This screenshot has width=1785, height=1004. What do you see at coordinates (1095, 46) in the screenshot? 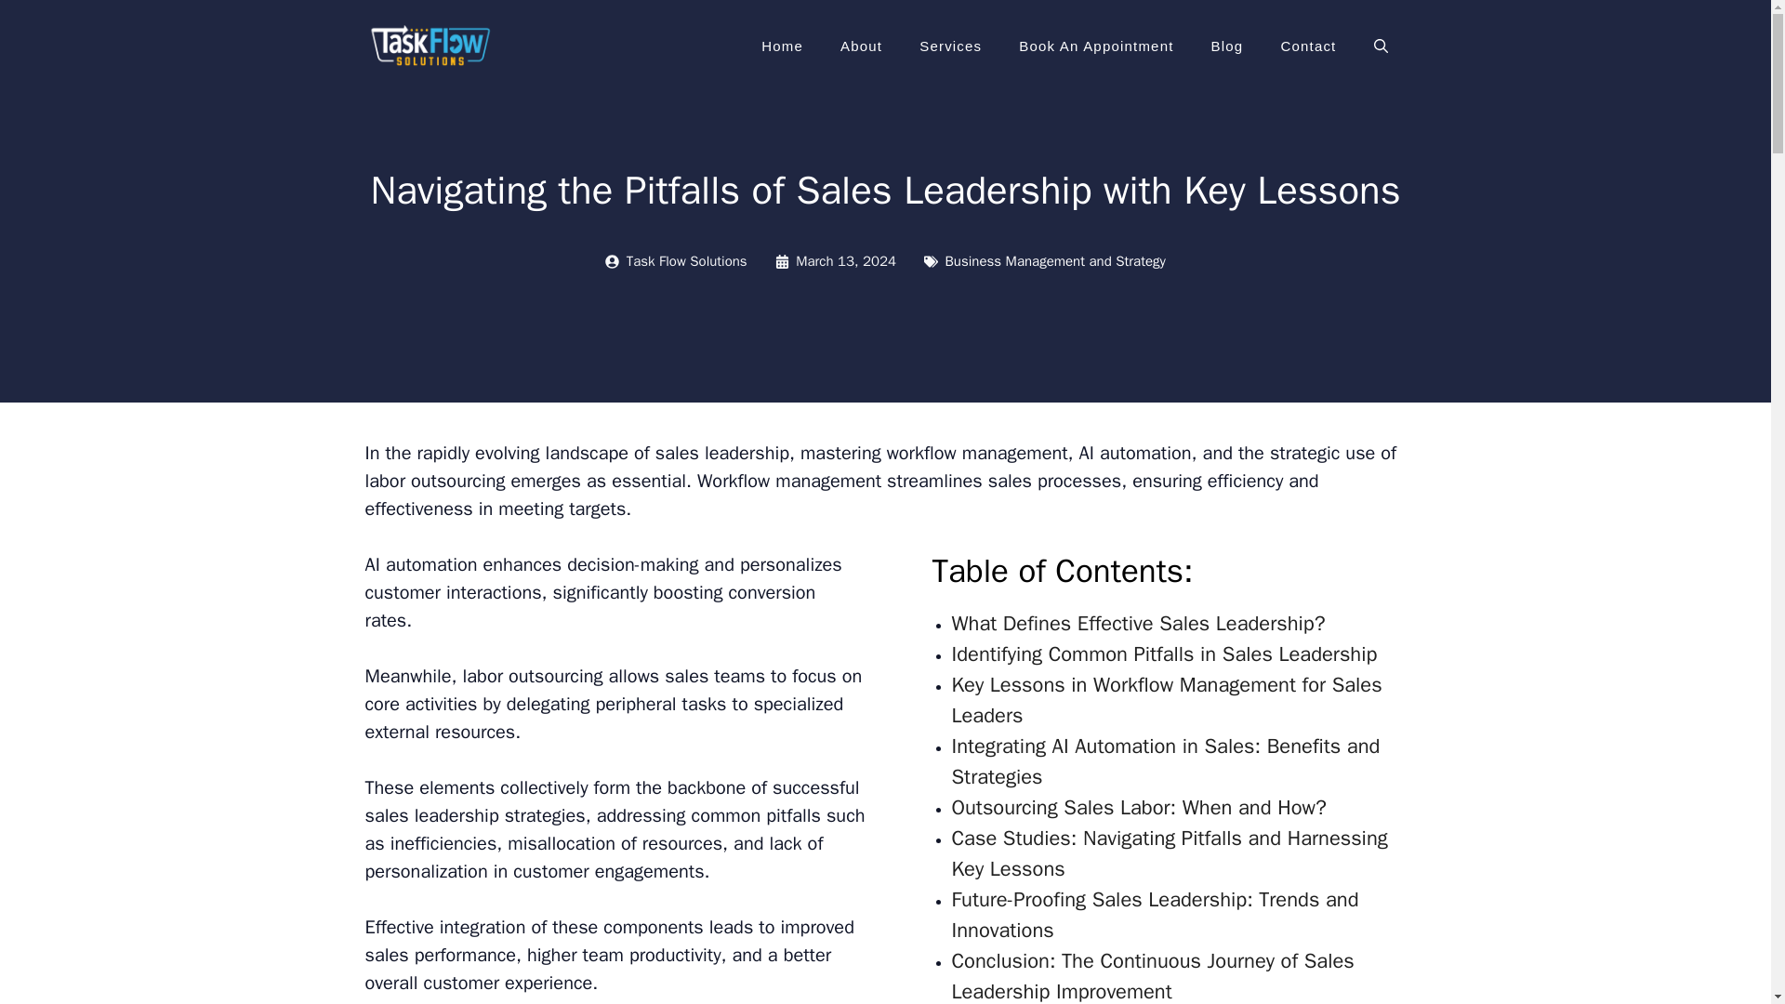
I see `Book An Appointment` at bounding box center [1095, 46].